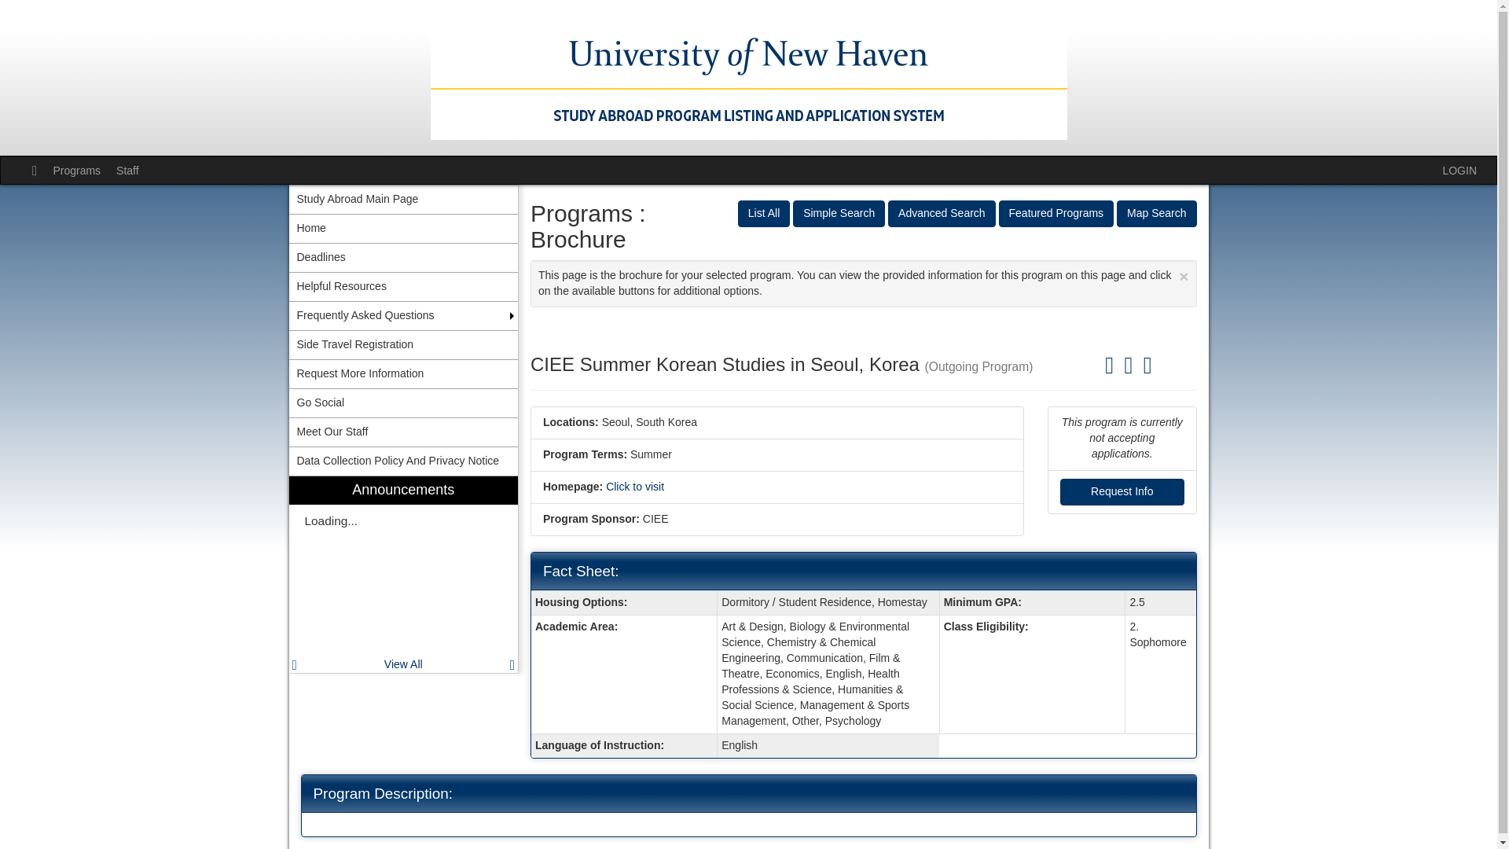 This screenshot has height=849, width=1509. I want to click on Staff, so click(127, 170).